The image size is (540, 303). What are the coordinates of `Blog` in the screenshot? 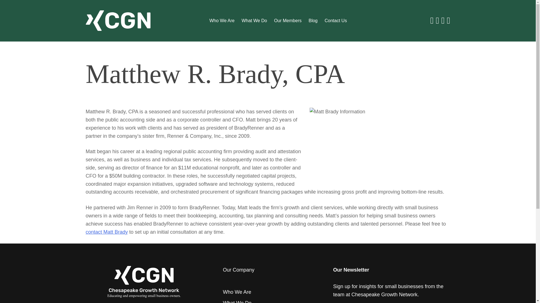 It's located at (313, 21).